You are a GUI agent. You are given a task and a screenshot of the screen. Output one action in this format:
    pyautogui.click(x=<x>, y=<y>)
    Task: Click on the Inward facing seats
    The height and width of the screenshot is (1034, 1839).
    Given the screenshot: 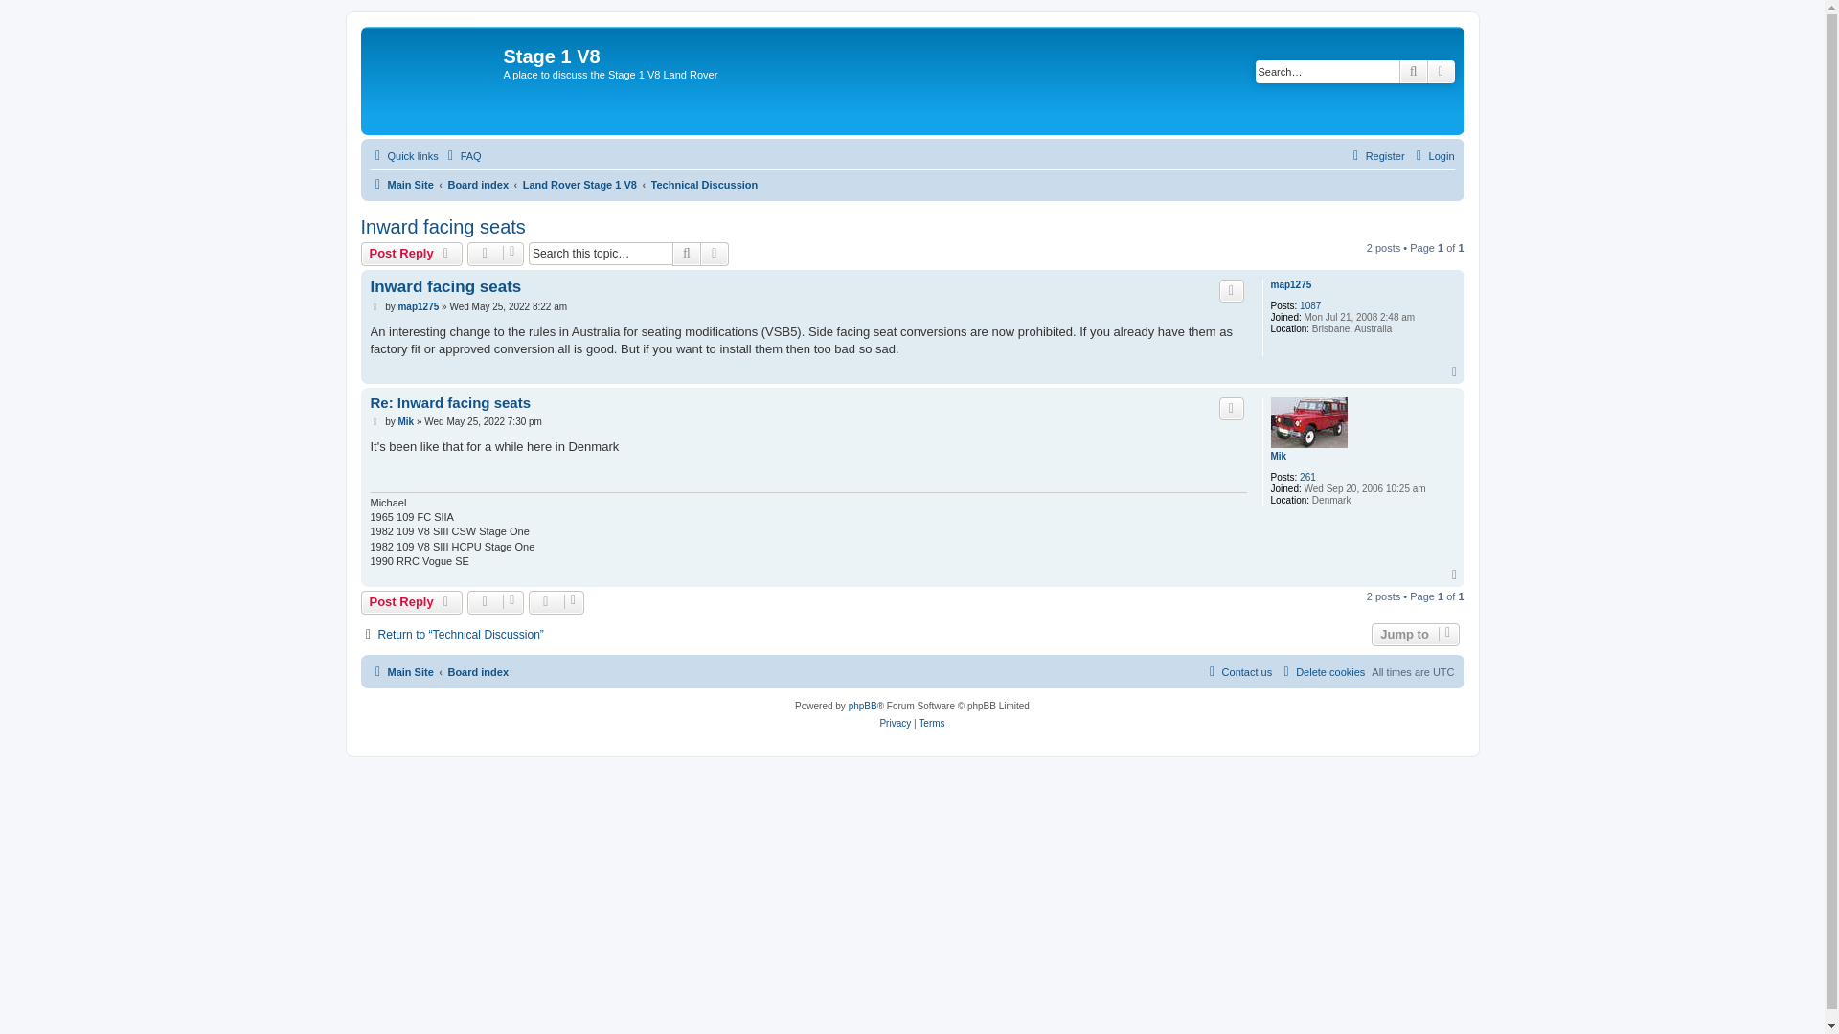 What is the action you would take?
    pyautogui.click(x=444, y=286)
    